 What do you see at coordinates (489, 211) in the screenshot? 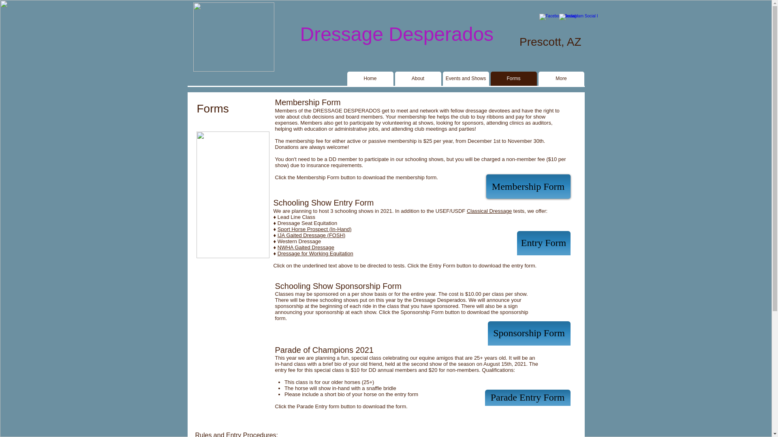
I see `Classical Dressage` at bounding box center [489, 211].